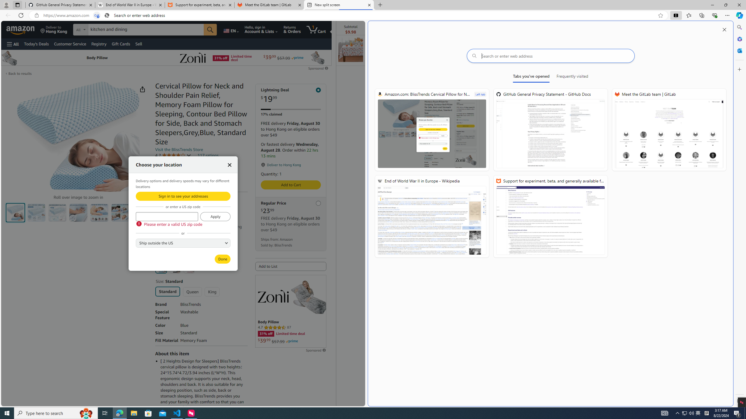 The width and height of the screenshot is (746, 419). Describe the element at coordinates (189, 268) in the screenshot. I see `Pink` at that location.